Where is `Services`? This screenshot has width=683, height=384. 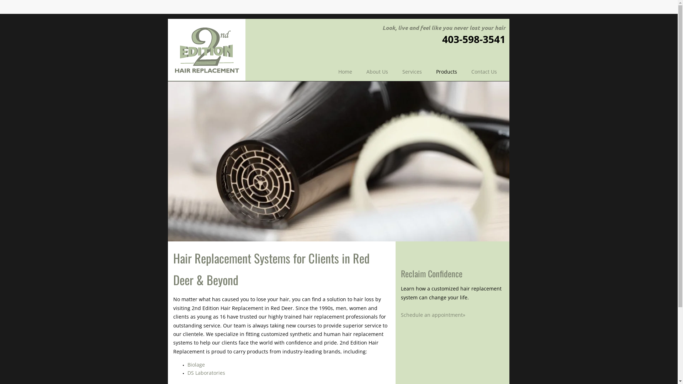 Services is located at coordinates (412, 72).